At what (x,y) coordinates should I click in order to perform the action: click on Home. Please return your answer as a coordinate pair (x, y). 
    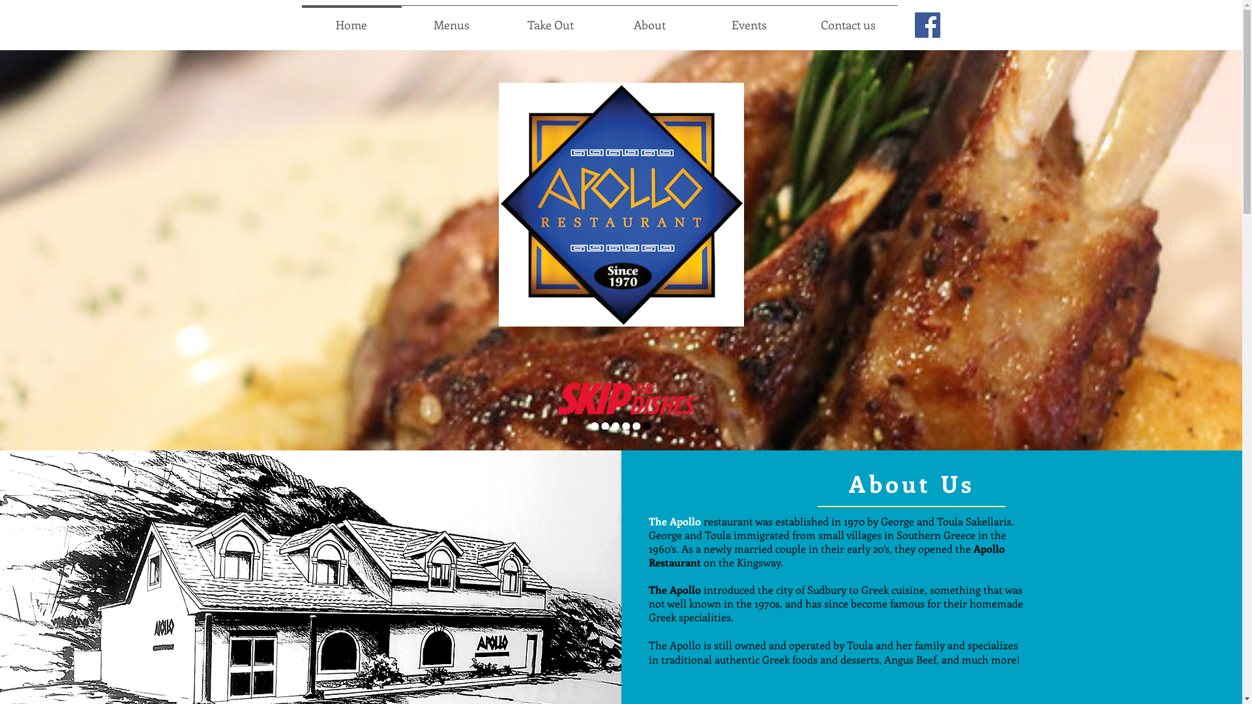
    Looking at the image, I should click on (351, 19).